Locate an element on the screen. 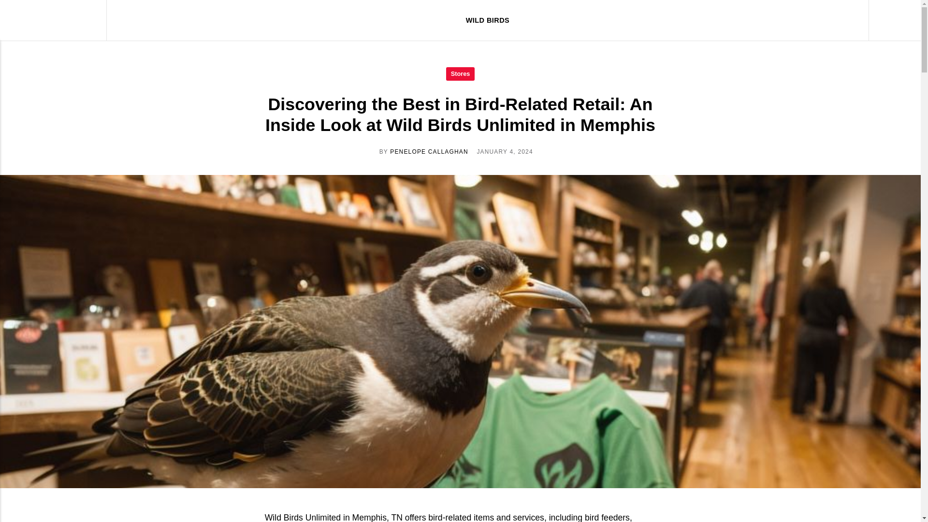 This screenshot has height=522, width=928. WILD BIRDS is located at coordinates (487, 20).